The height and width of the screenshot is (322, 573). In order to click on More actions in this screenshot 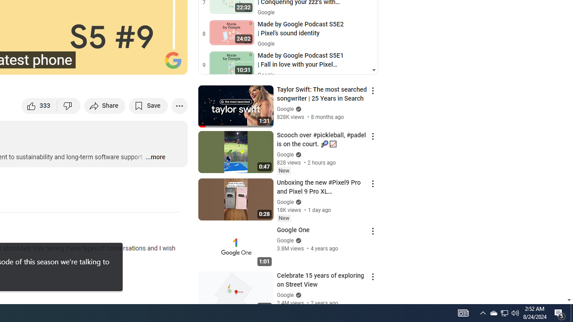, I will do `click(179, 106)`.